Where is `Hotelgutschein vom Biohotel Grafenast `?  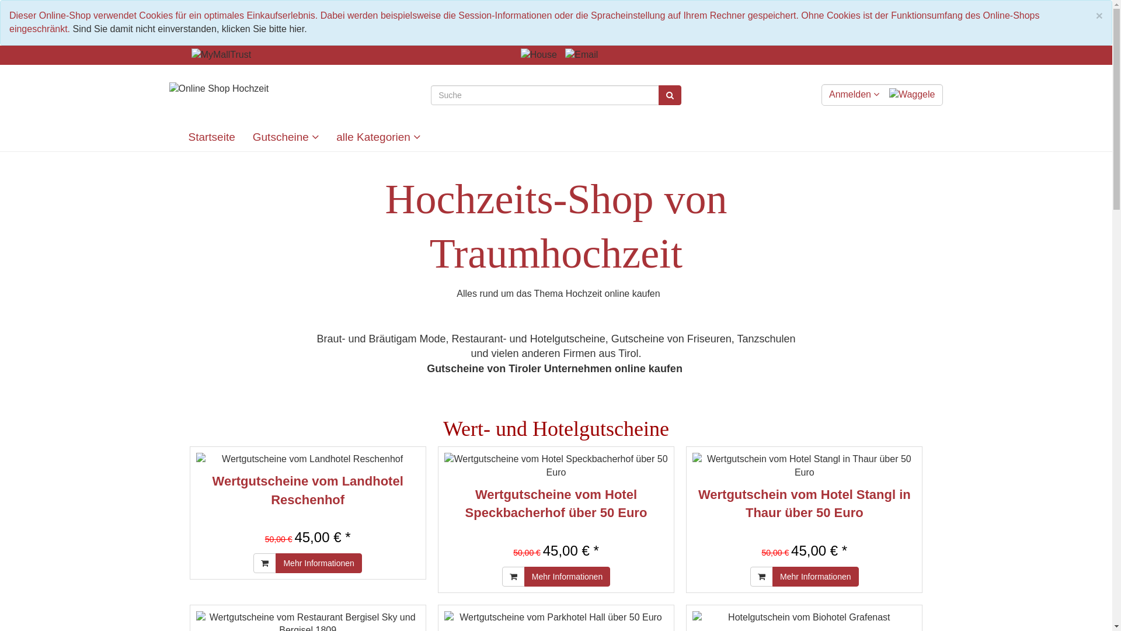 Hotelgutschein vom Biohotel Grafenast  is located at coordinates (805, 618).